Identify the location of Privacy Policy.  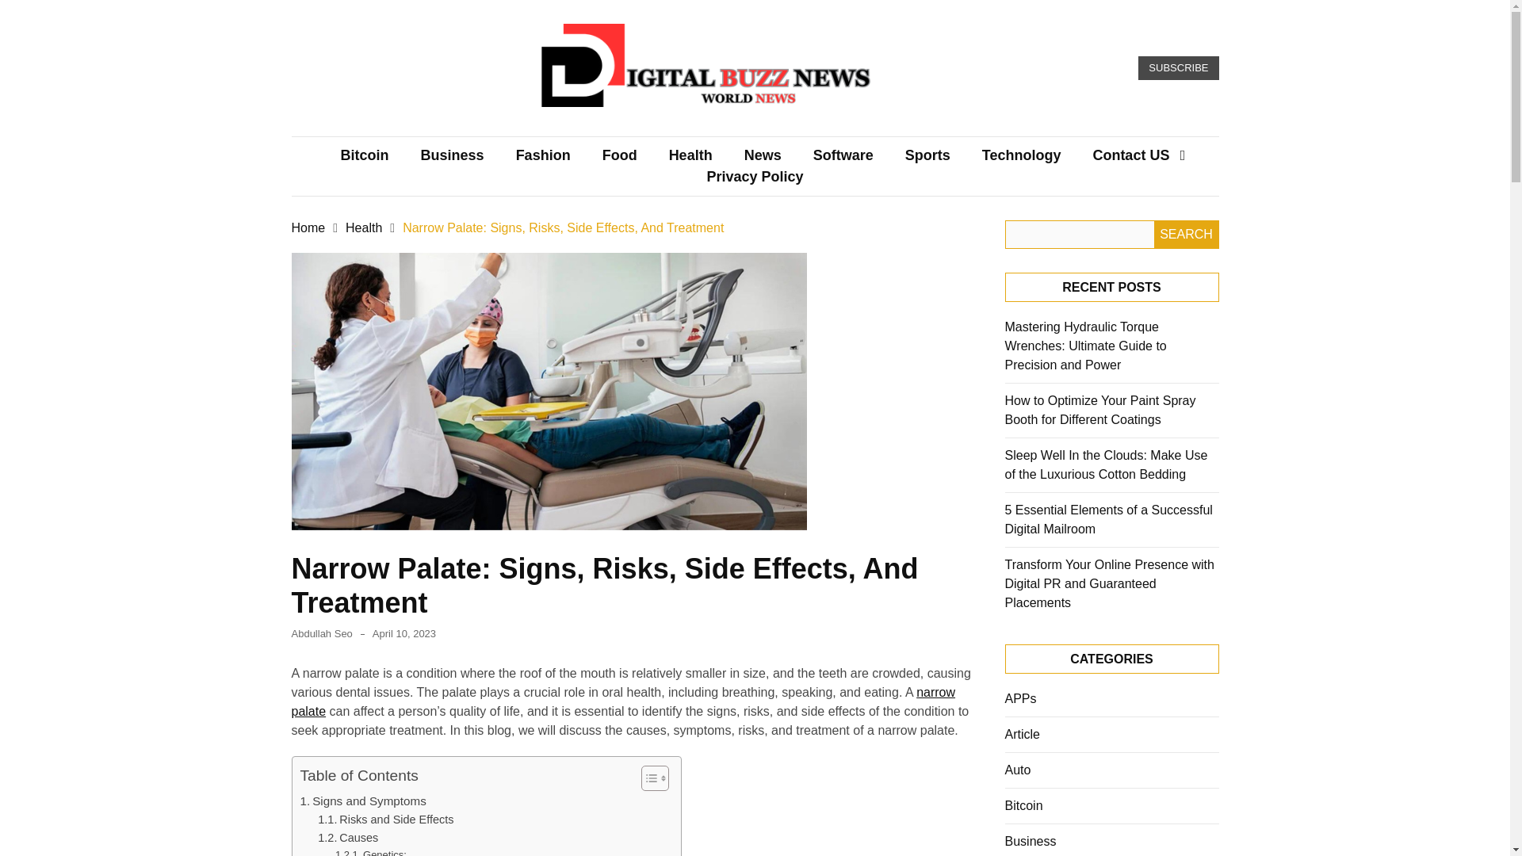
(755, 176).